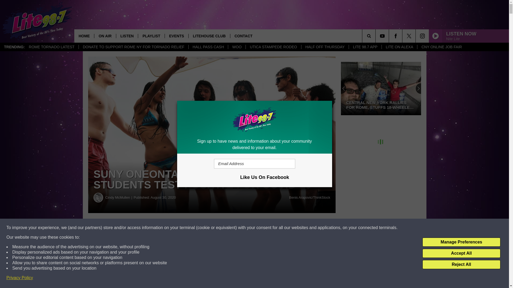 Image resolution: width=513 pixels, height=288 pixels. What do you see at coordinates (237, 47) in the screenshot?
I see `WOO` at bounding box center [237, 47].